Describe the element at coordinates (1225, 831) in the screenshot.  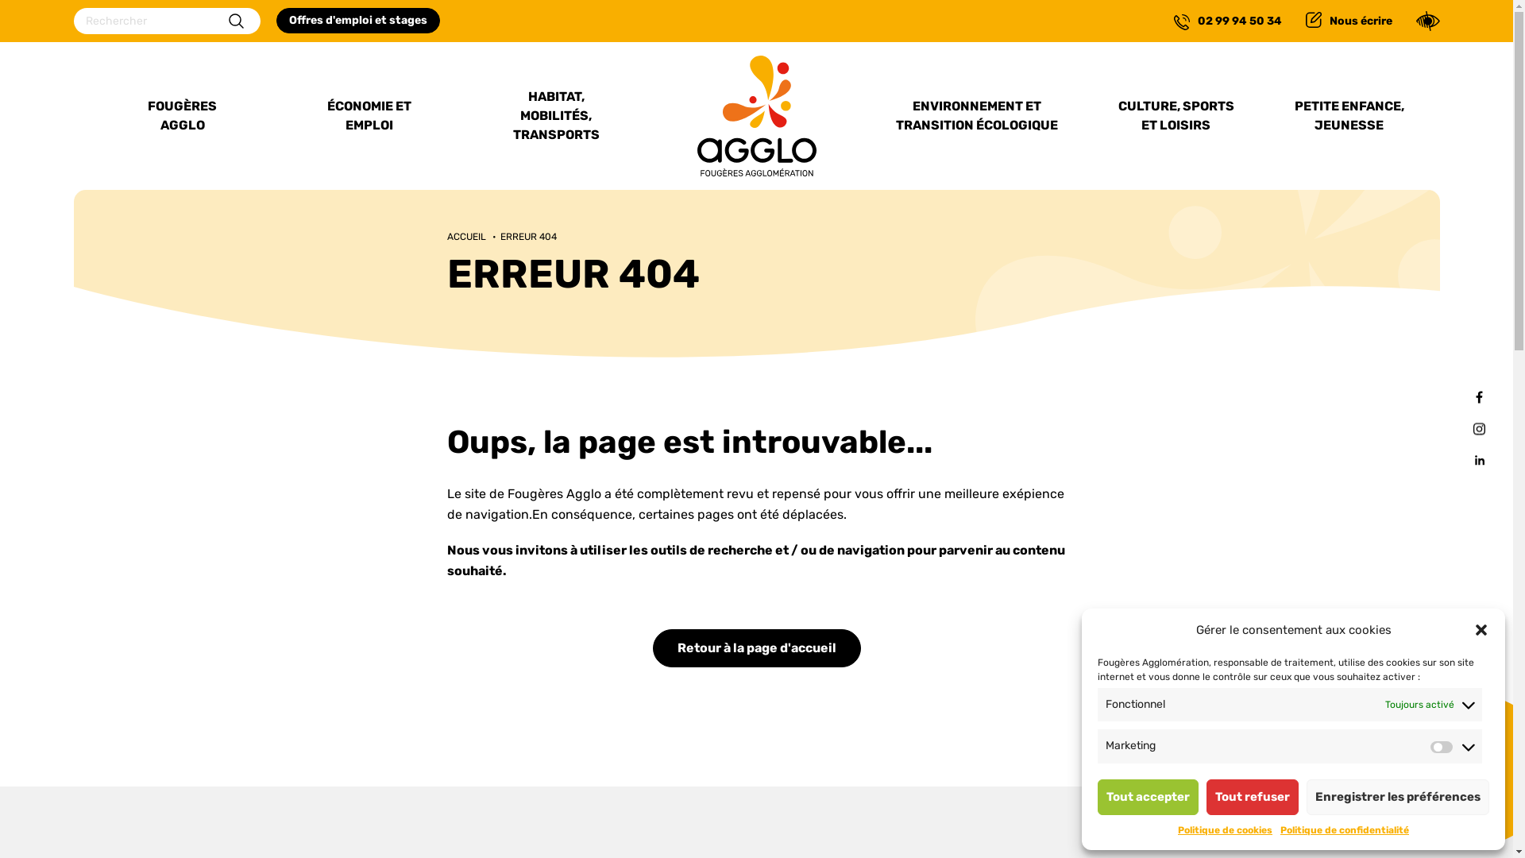
I see `Politique de cookies` at that location.